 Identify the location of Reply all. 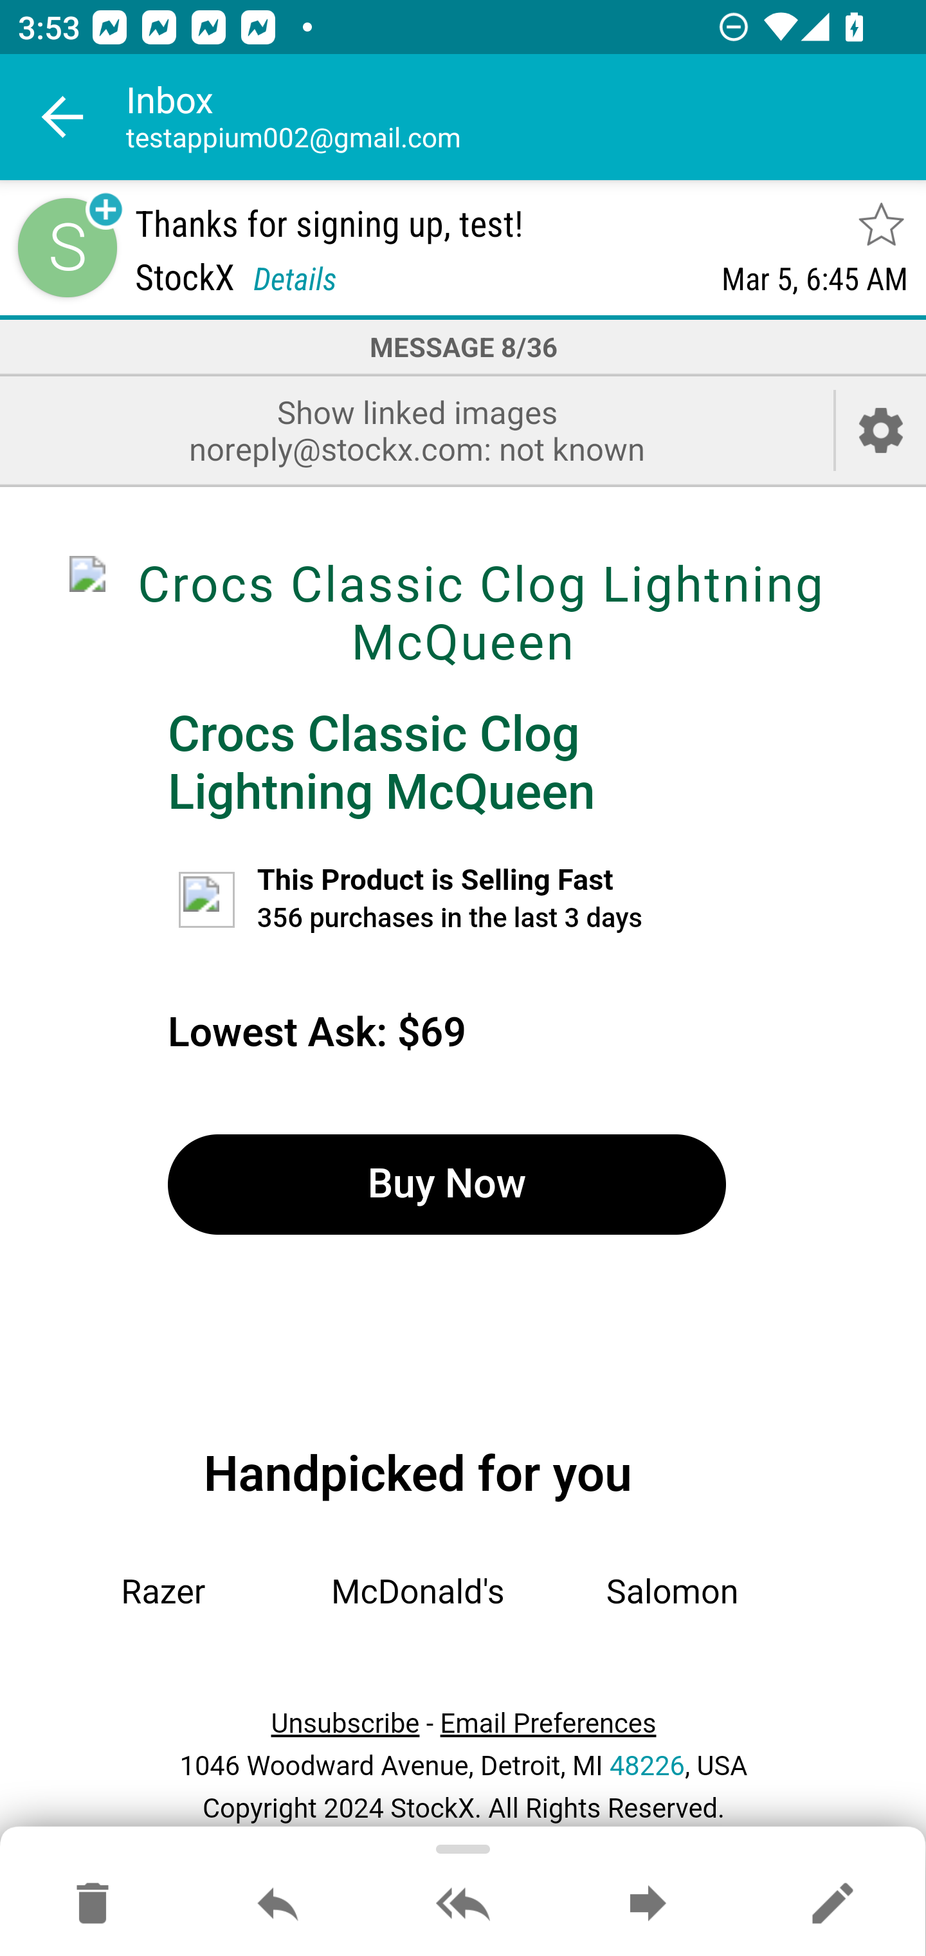
(463, 1905).